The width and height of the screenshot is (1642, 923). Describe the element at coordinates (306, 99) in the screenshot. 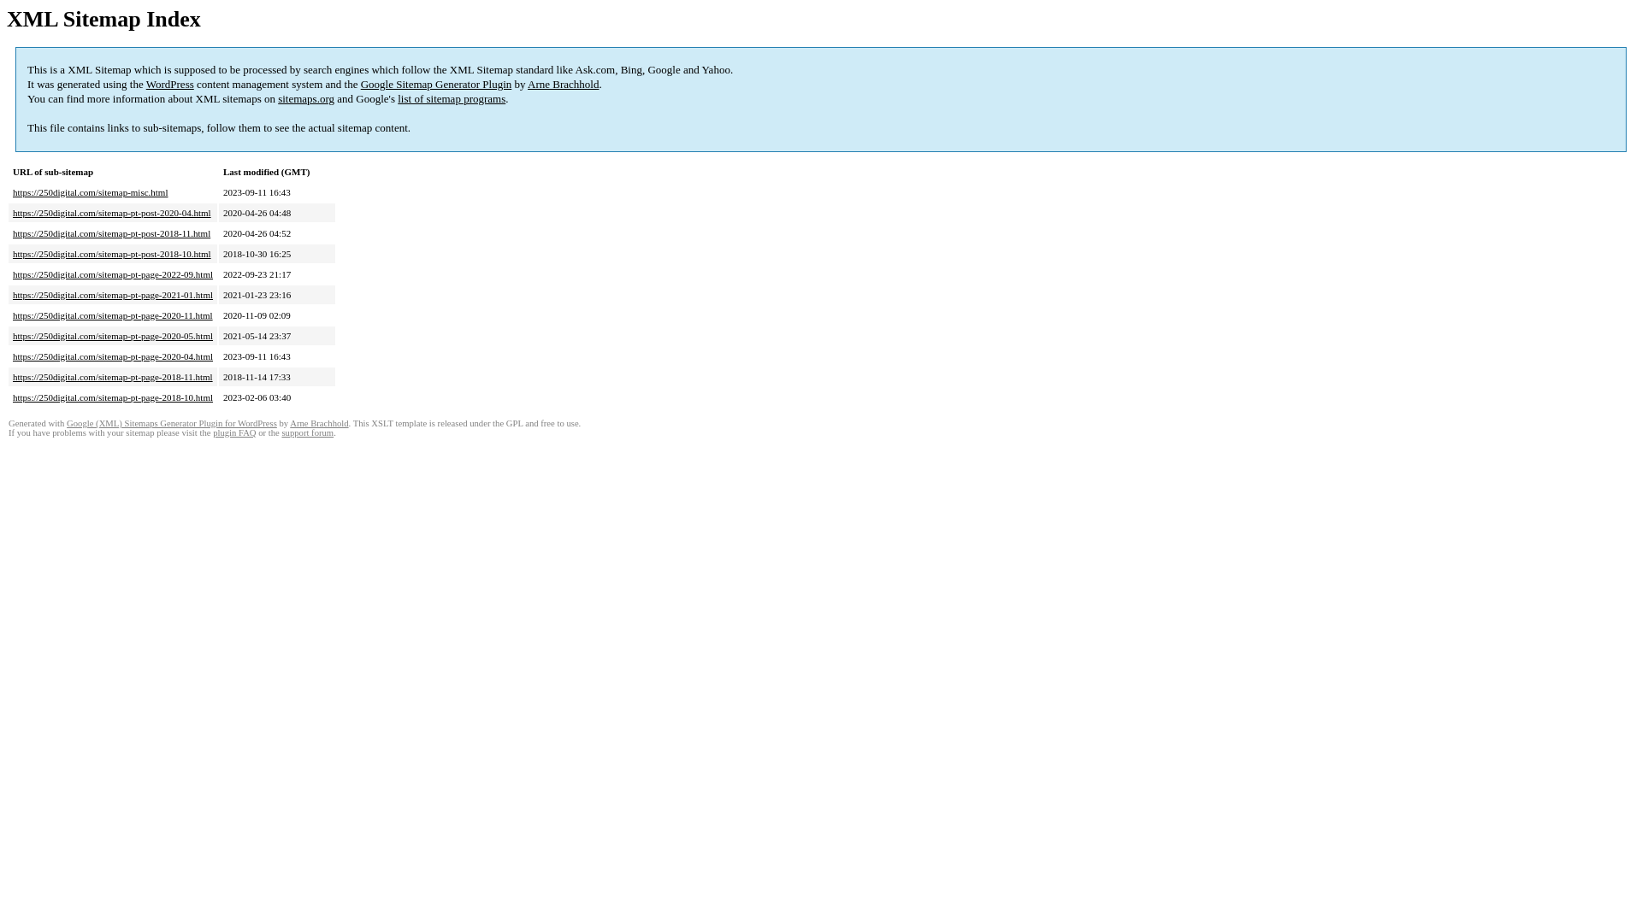

I see `sitemaps.org` at that location.